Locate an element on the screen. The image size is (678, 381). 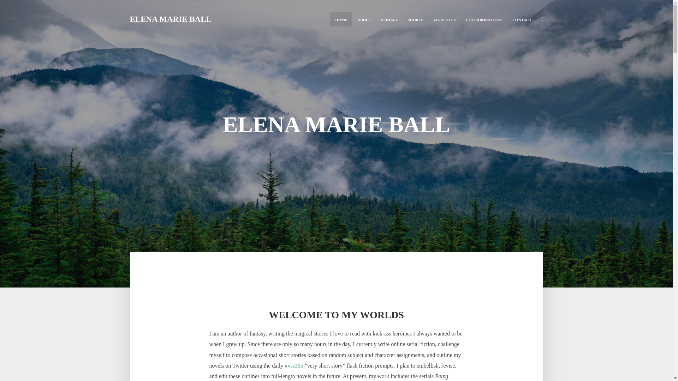
ELENA MARIE BALL is located at coordinates (171, 19).